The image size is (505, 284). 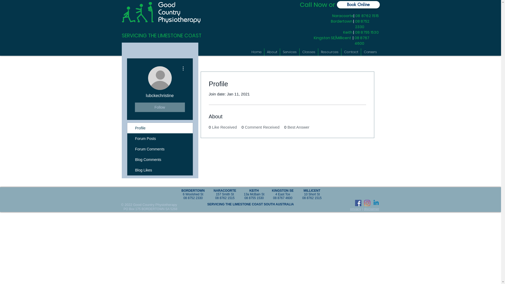 What do you see at coordinates (289, 52) in the screenshot?
I see `Services` at bounding box center [289, 52].